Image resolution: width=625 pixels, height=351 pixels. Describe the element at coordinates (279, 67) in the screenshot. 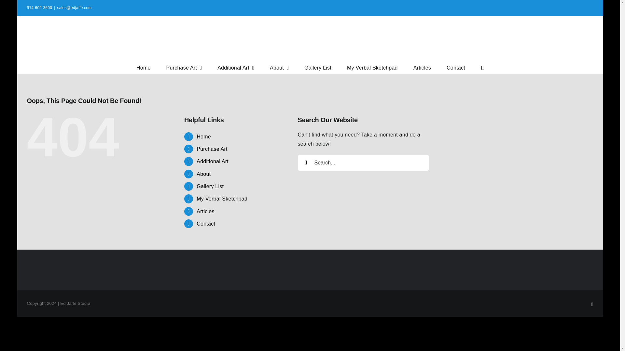

I see `About` at that location.